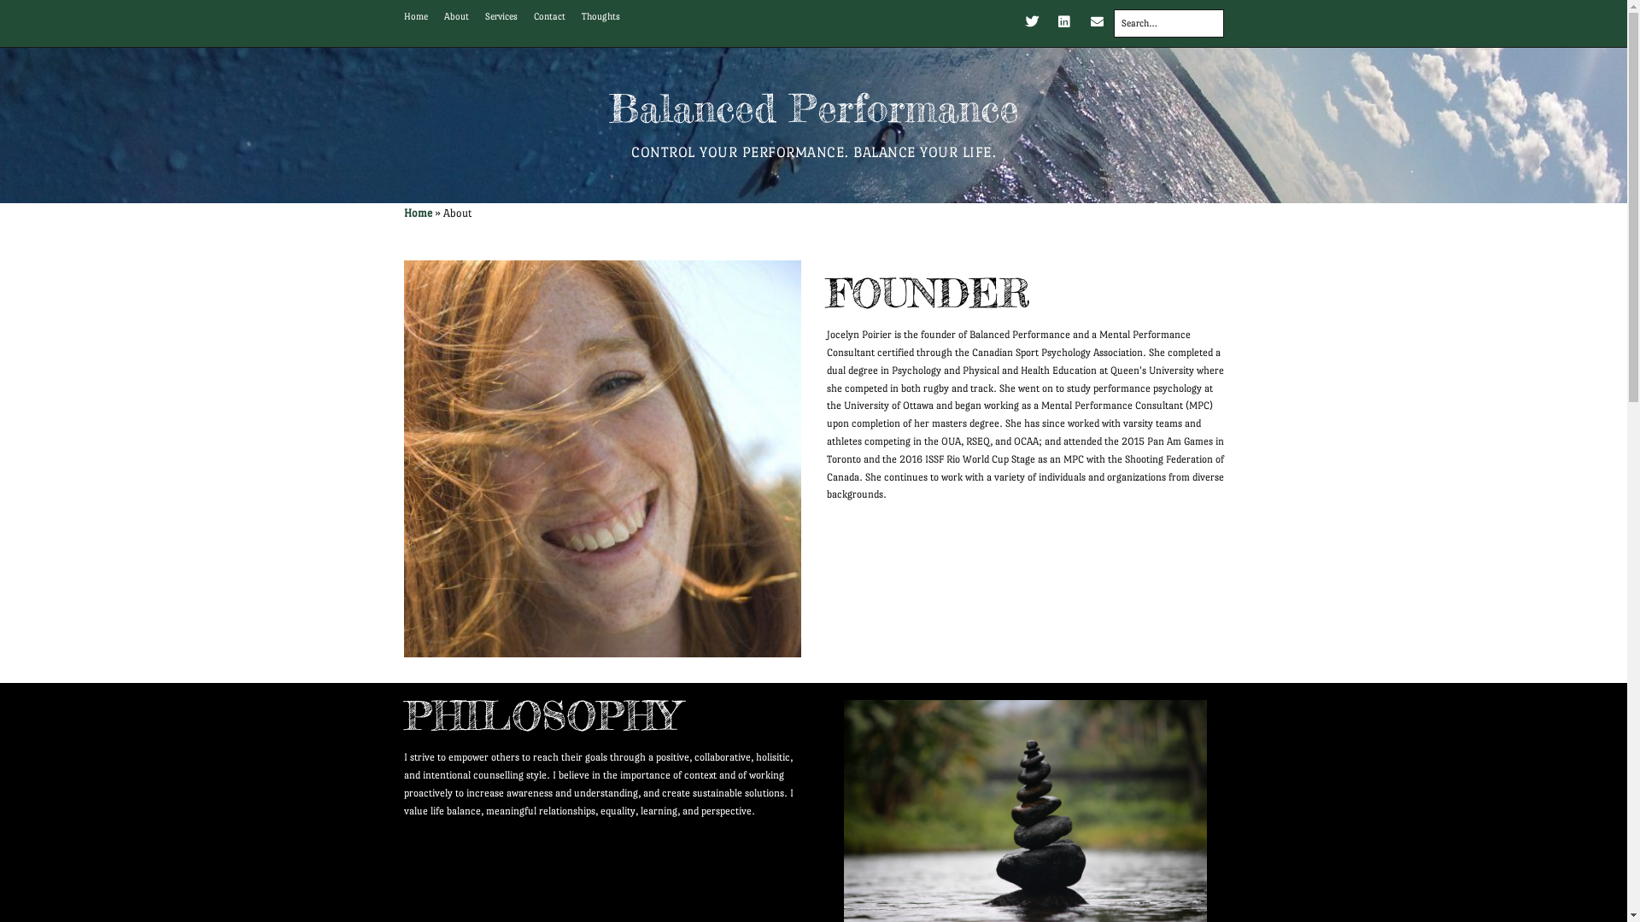 This screenshot has height=922, width=1640. I want to click on Home, so click(417, 213).